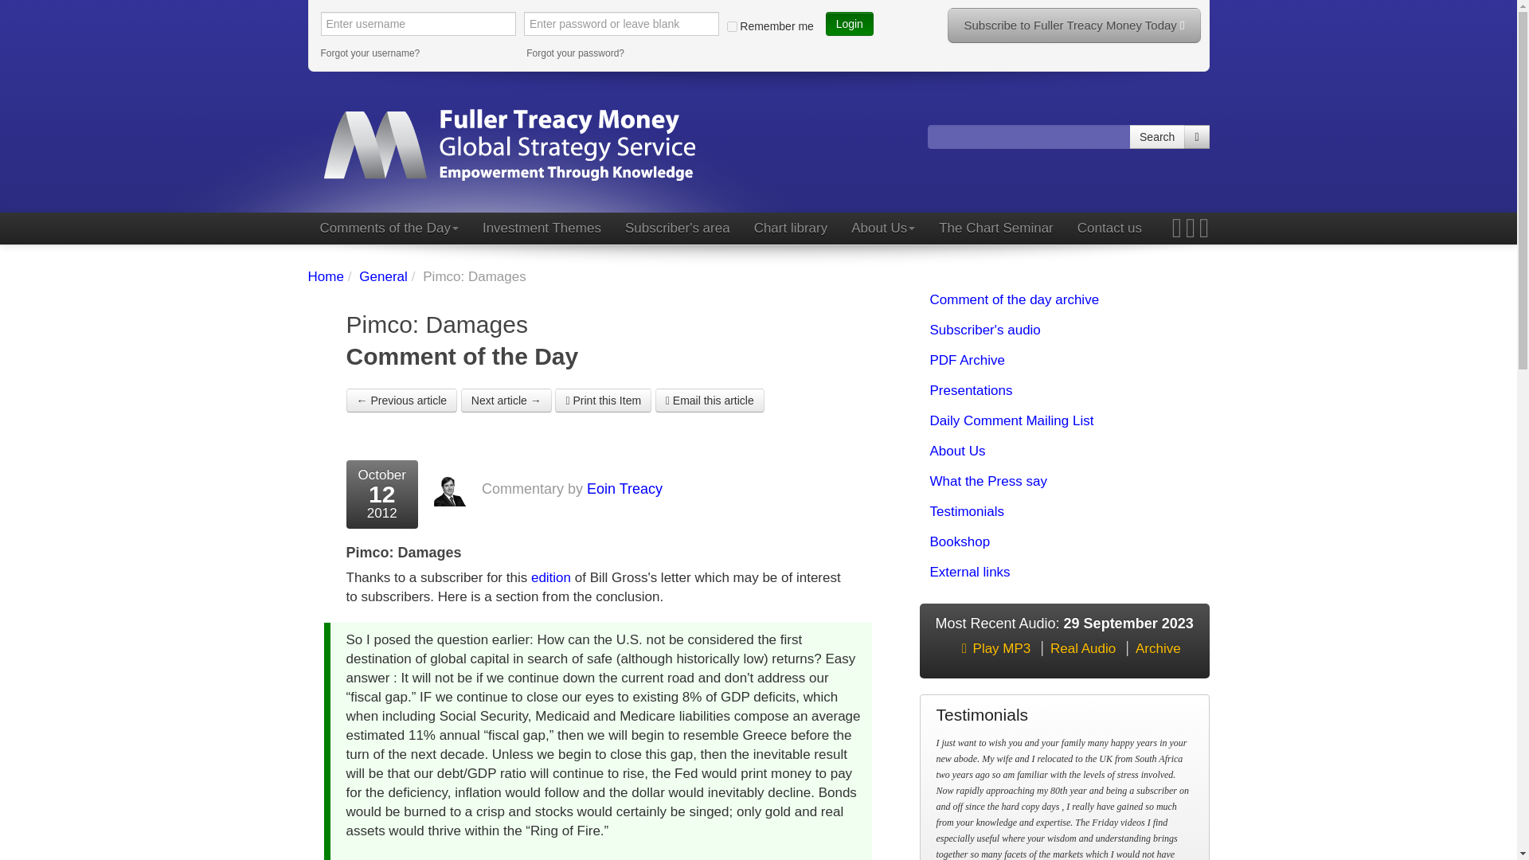  Describe the element at coordinates (710, 401) in the screenshot. I see `Email this article` at that location.